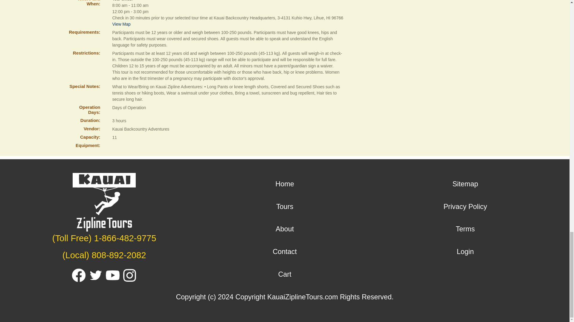 This screenshot has width=574, height=322. What do you see at coordinates (465, 207) in the screenshot?
I see `Privacy Policy` at bounding box center [465, 207].